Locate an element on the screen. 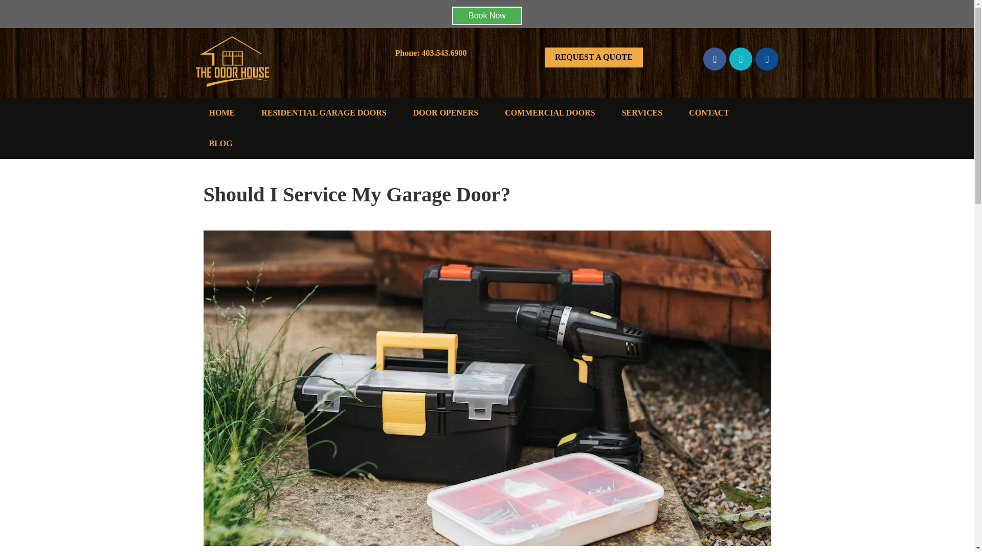  Book Now is located at coordinates (487, 15).